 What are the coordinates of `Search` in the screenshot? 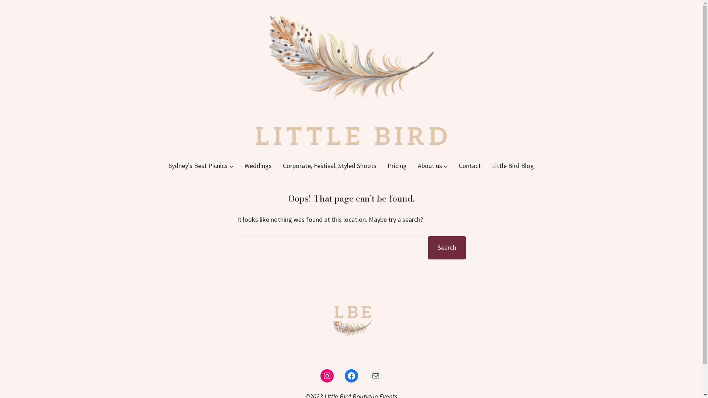 It's located at (447, 248).